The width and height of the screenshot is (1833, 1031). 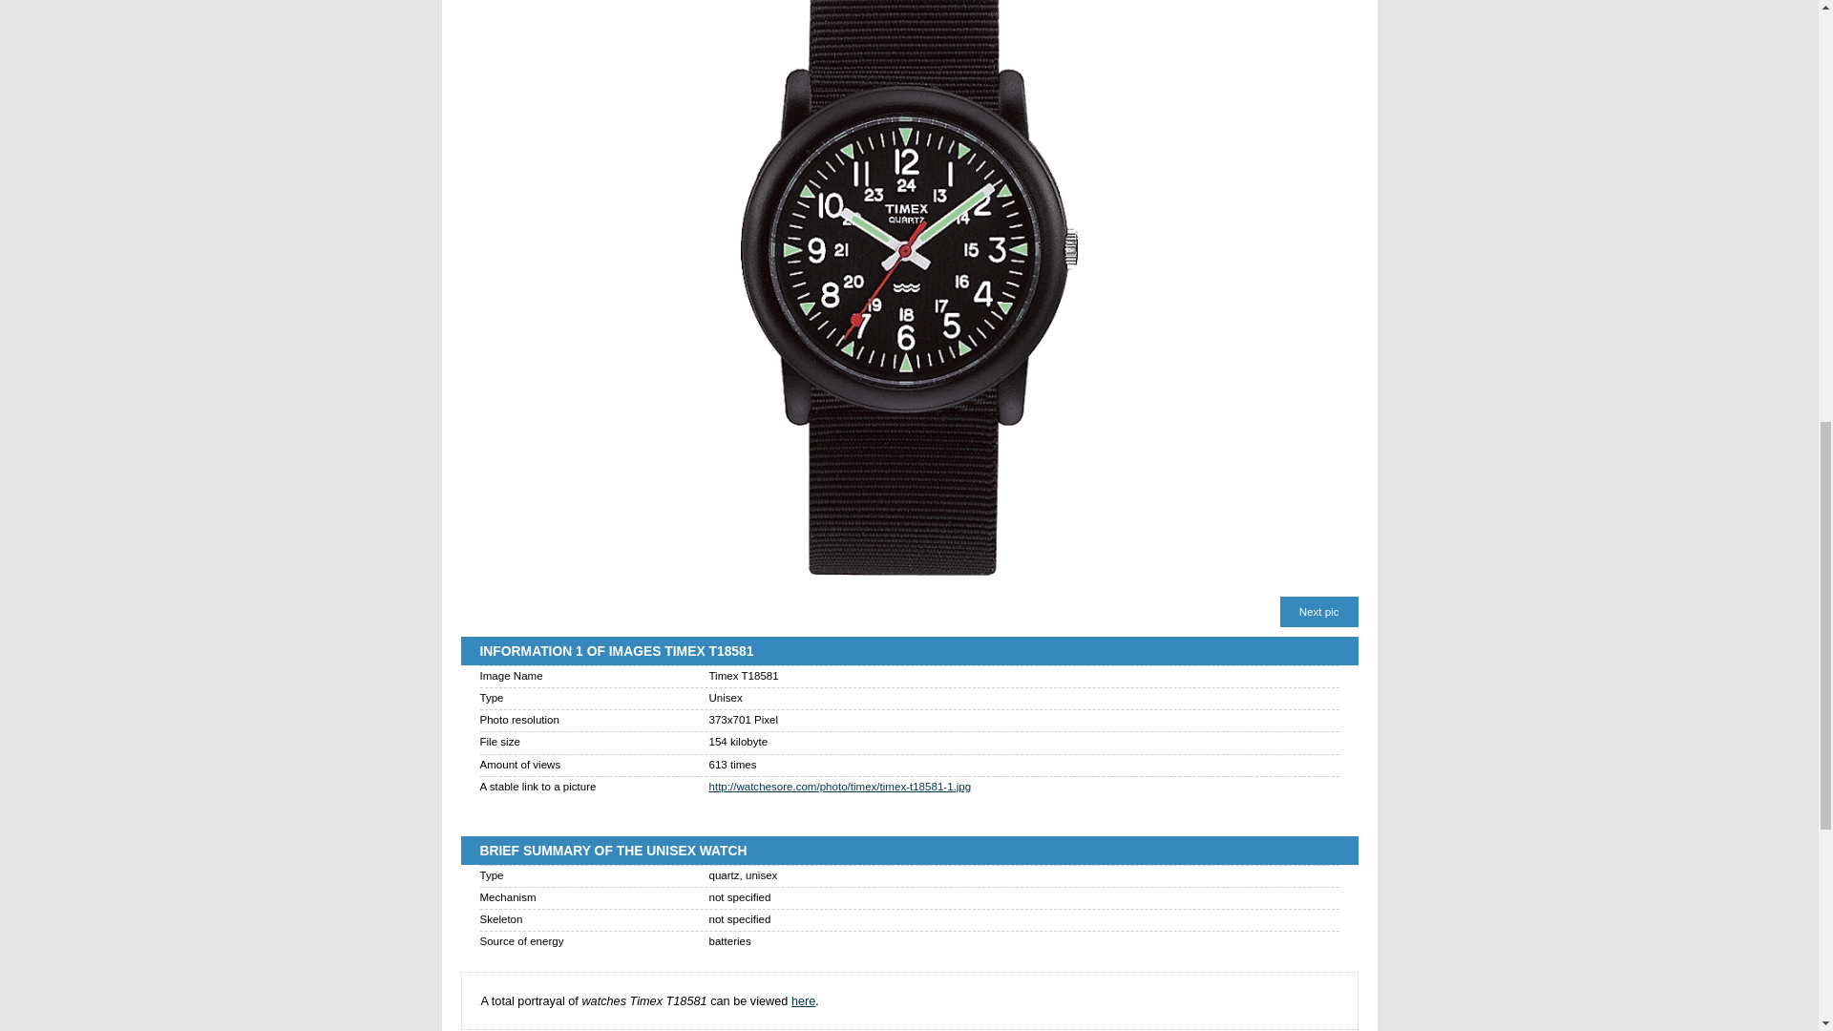 I want to click on Next pic, so click(x=1318, y=611).